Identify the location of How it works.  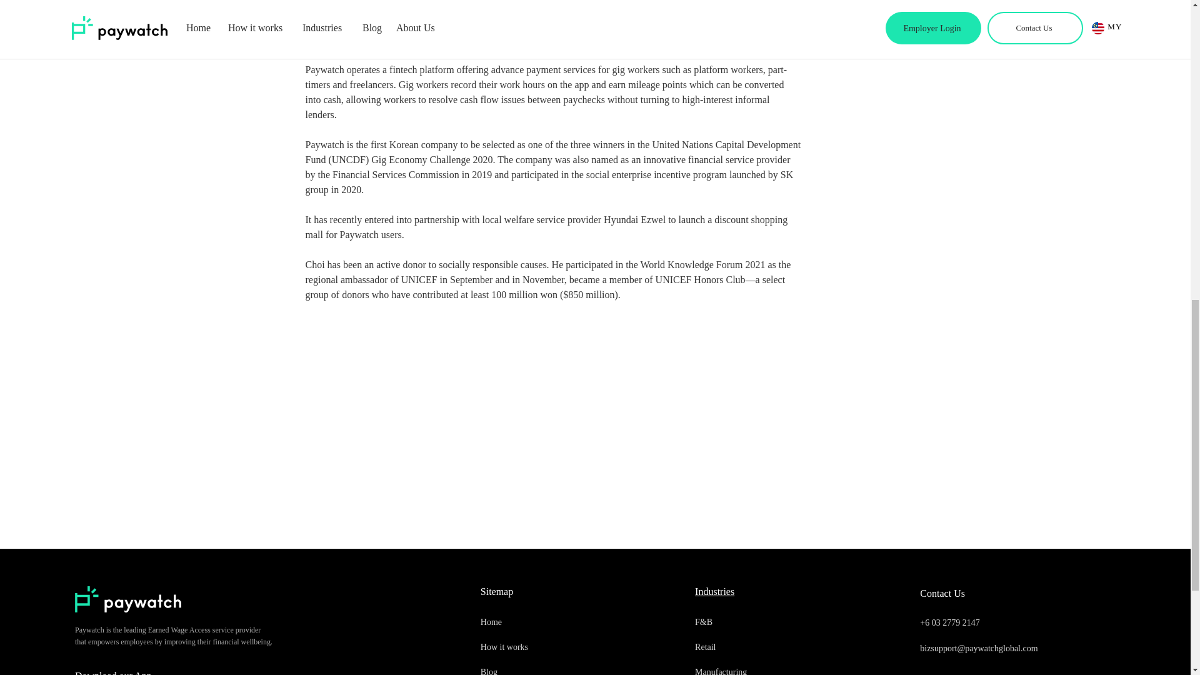
(537, 647).